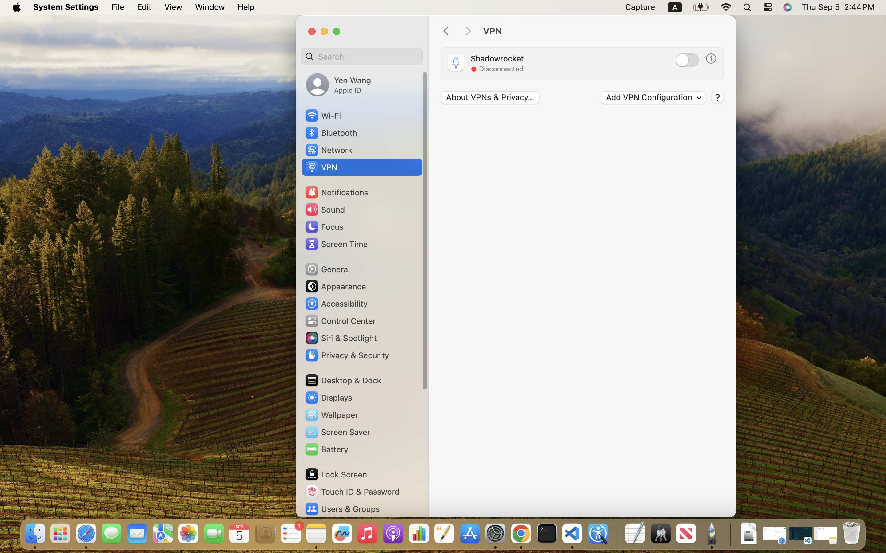  What do you see at coordinates (352, 492) in the screenshot?
I see `Touch ID & Password` at bounding box center [352, 492].